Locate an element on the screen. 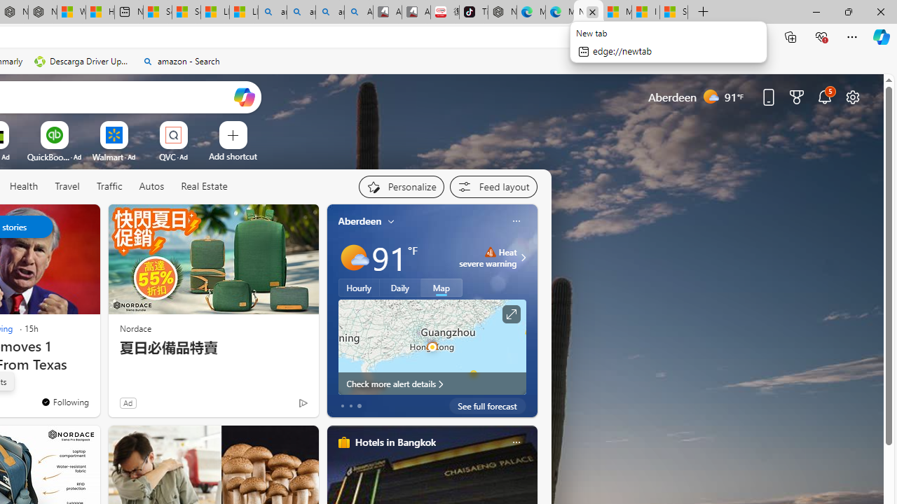  Collections is located at coordinates (790, 36).